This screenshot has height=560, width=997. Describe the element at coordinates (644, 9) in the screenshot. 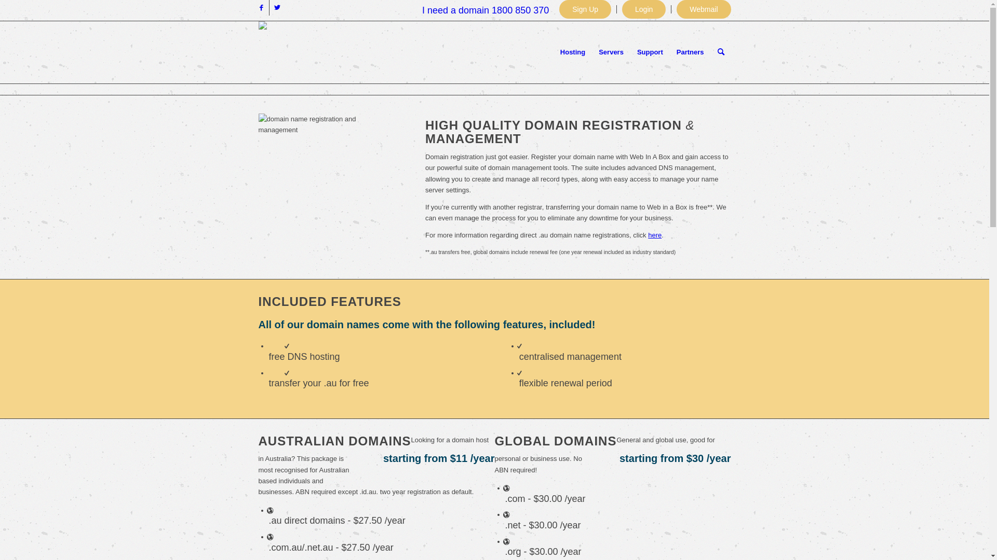

I see `Login` at that location.